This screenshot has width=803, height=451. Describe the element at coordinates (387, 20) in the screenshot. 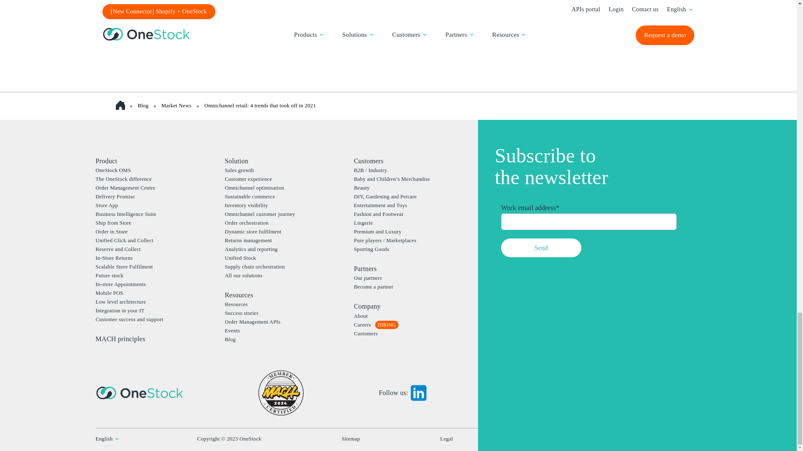

I see `Webhook OMS: Definition and Why It Matters` at that location.